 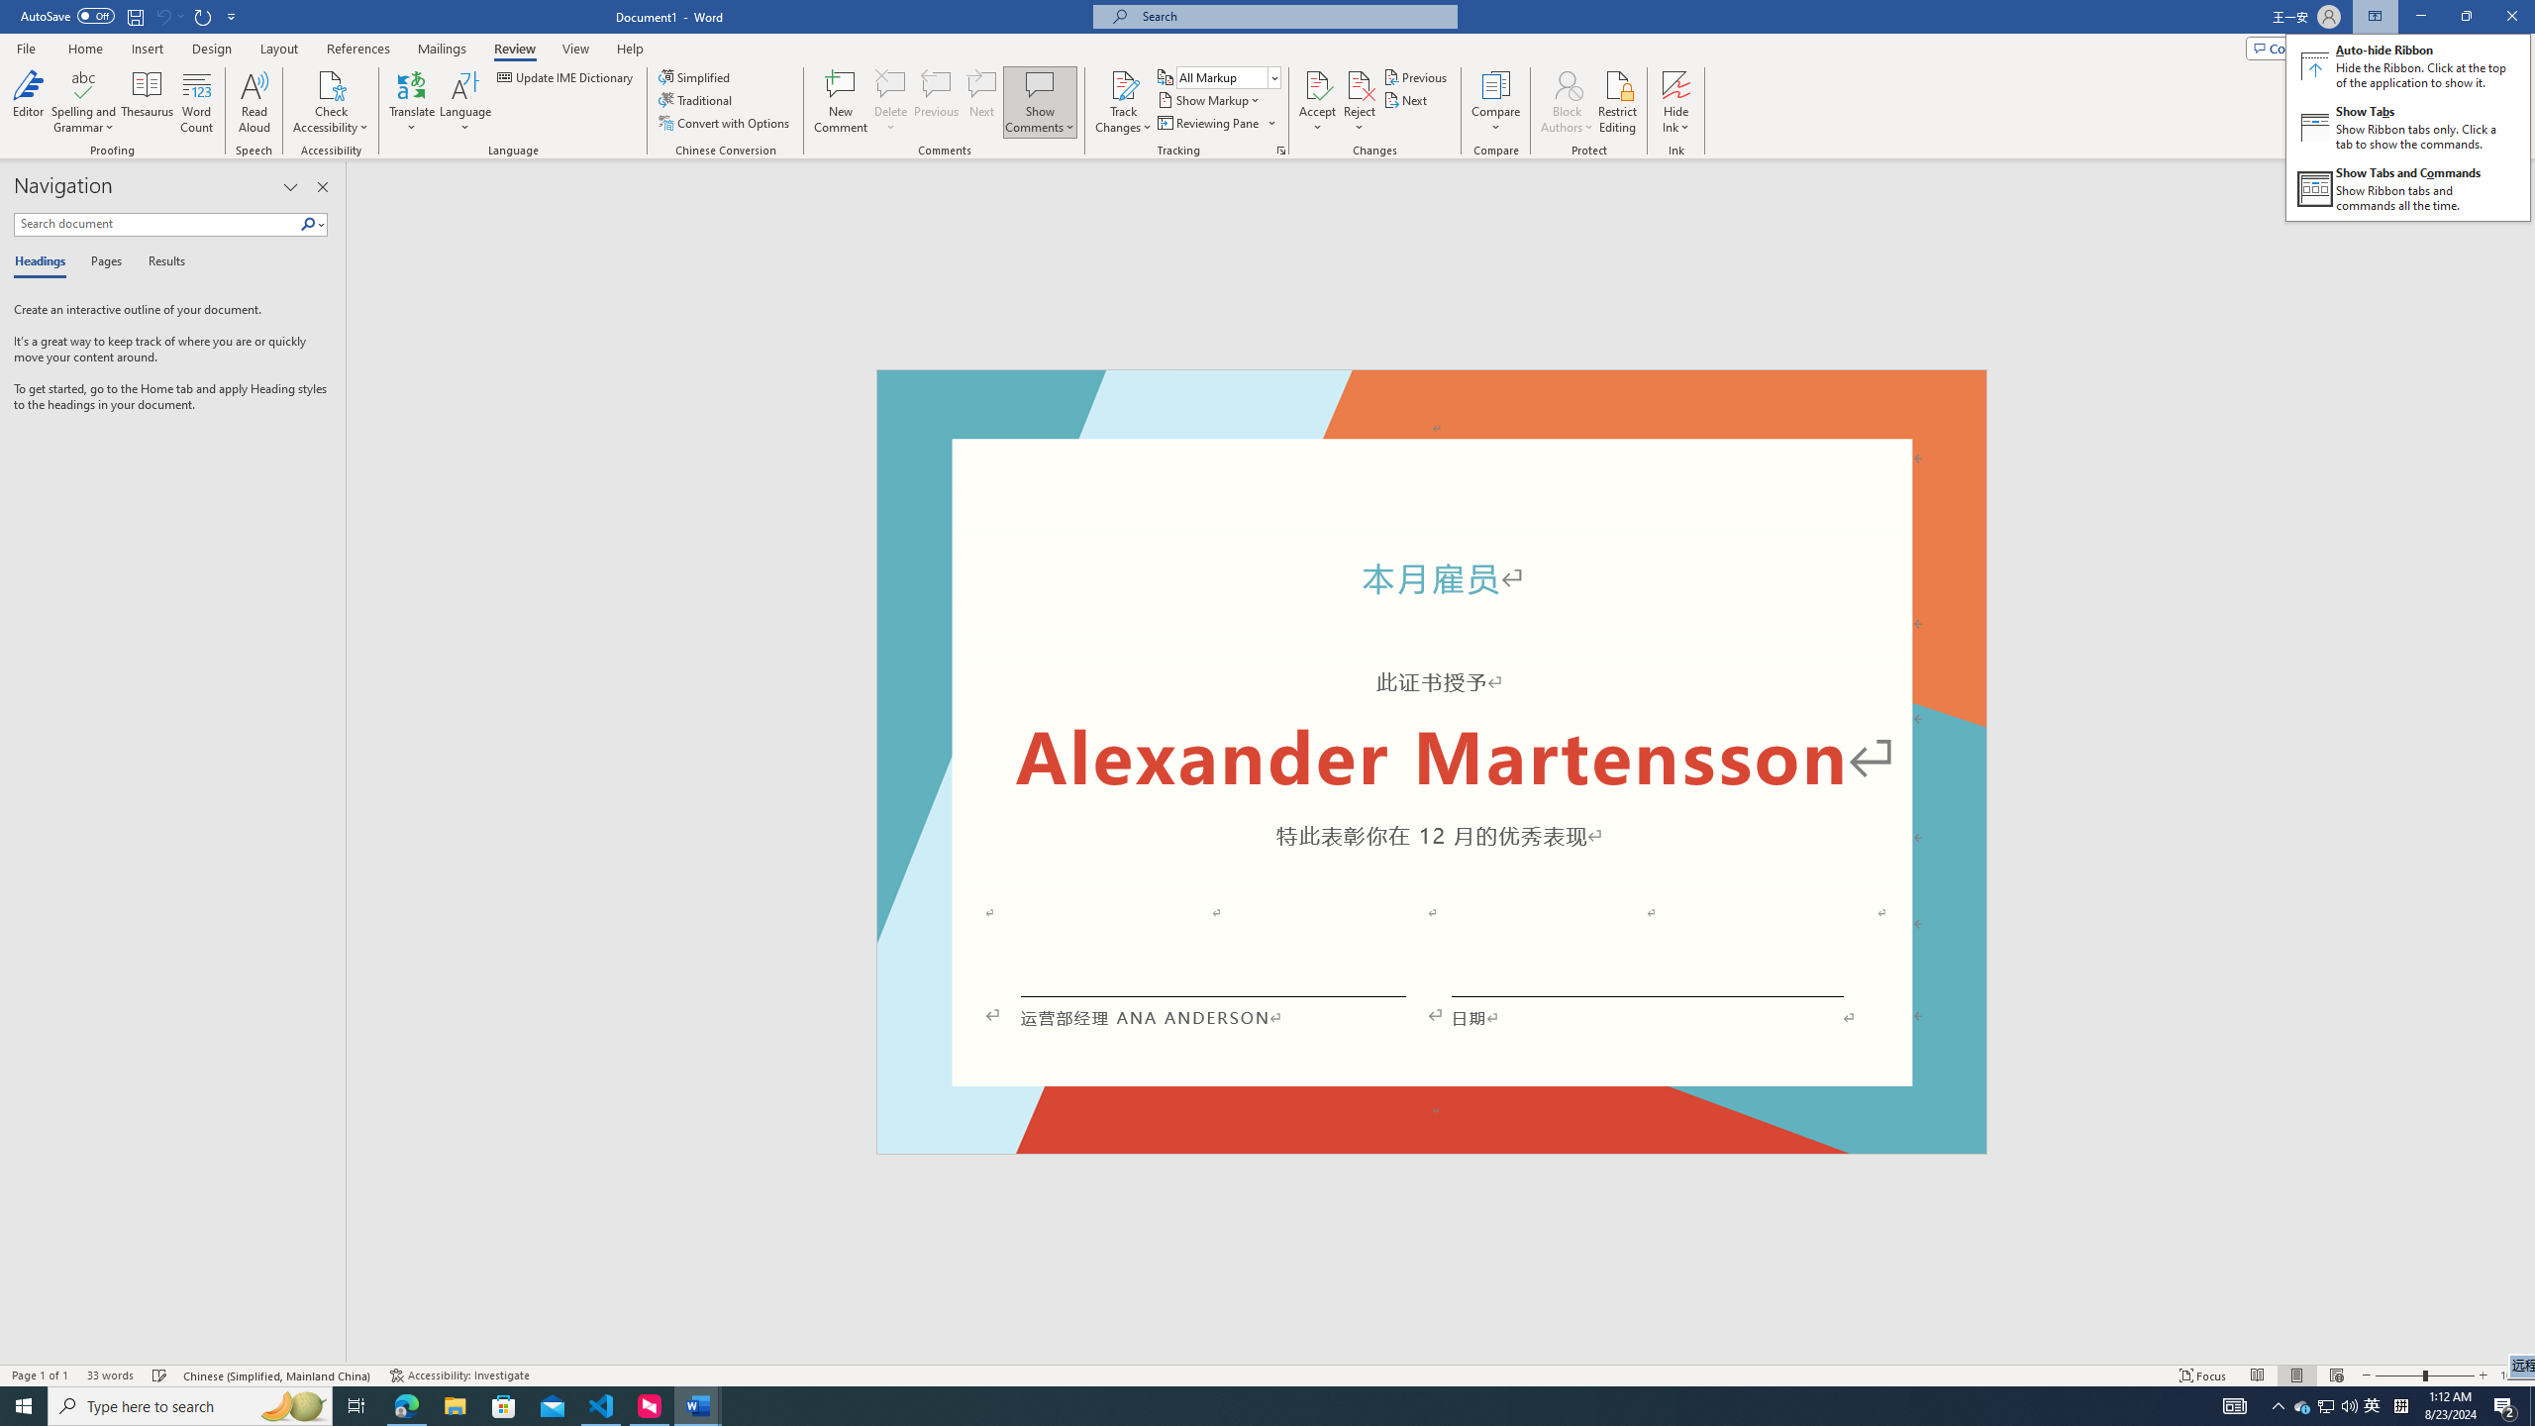 What do you see at coordinates (1317, 102) in the screenshot?
I see `Reject and Move to Next` at bounding box center [1317, 102].